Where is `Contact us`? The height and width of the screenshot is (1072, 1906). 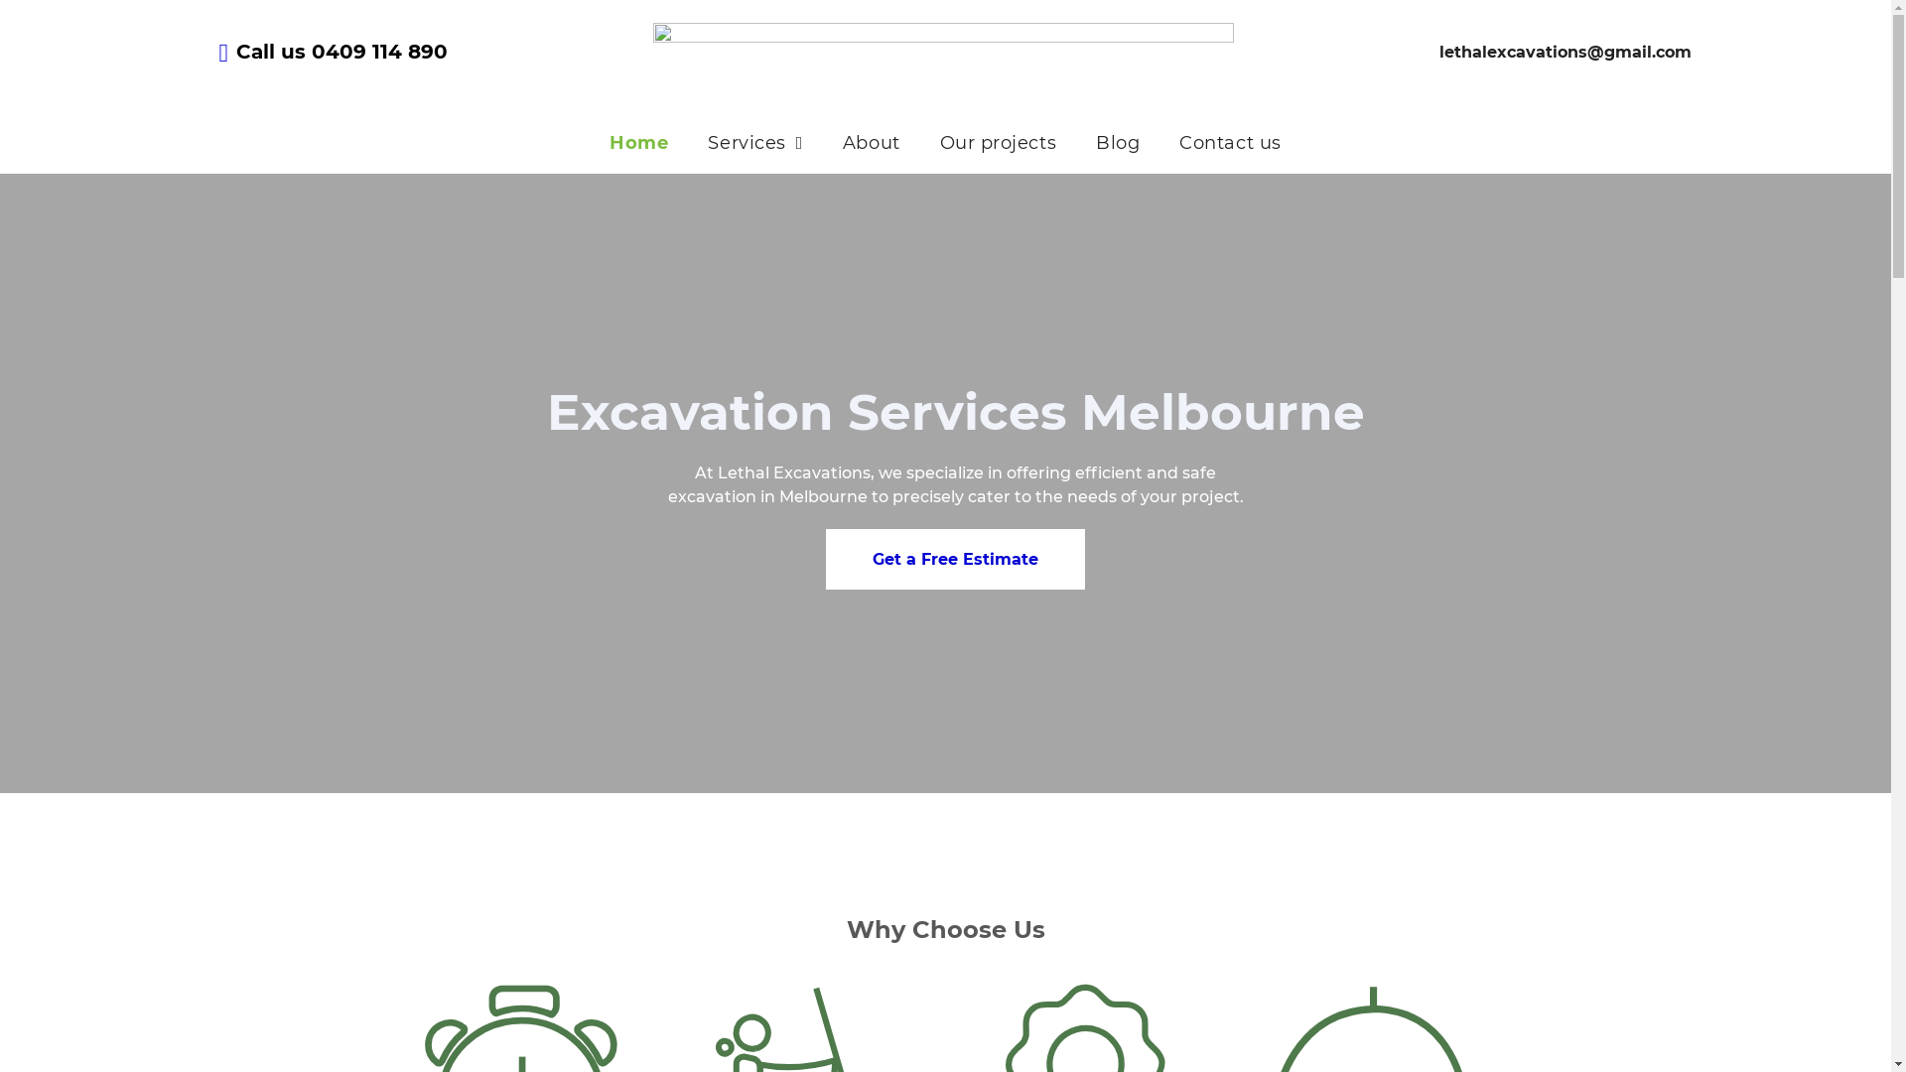
Contact us is located at coordinates (1230, 143).